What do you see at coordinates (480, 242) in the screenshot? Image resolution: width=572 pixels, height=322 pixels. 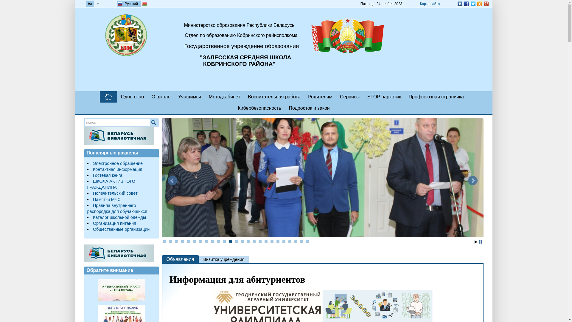 I see `Stop` at bounding box center [480, 242].